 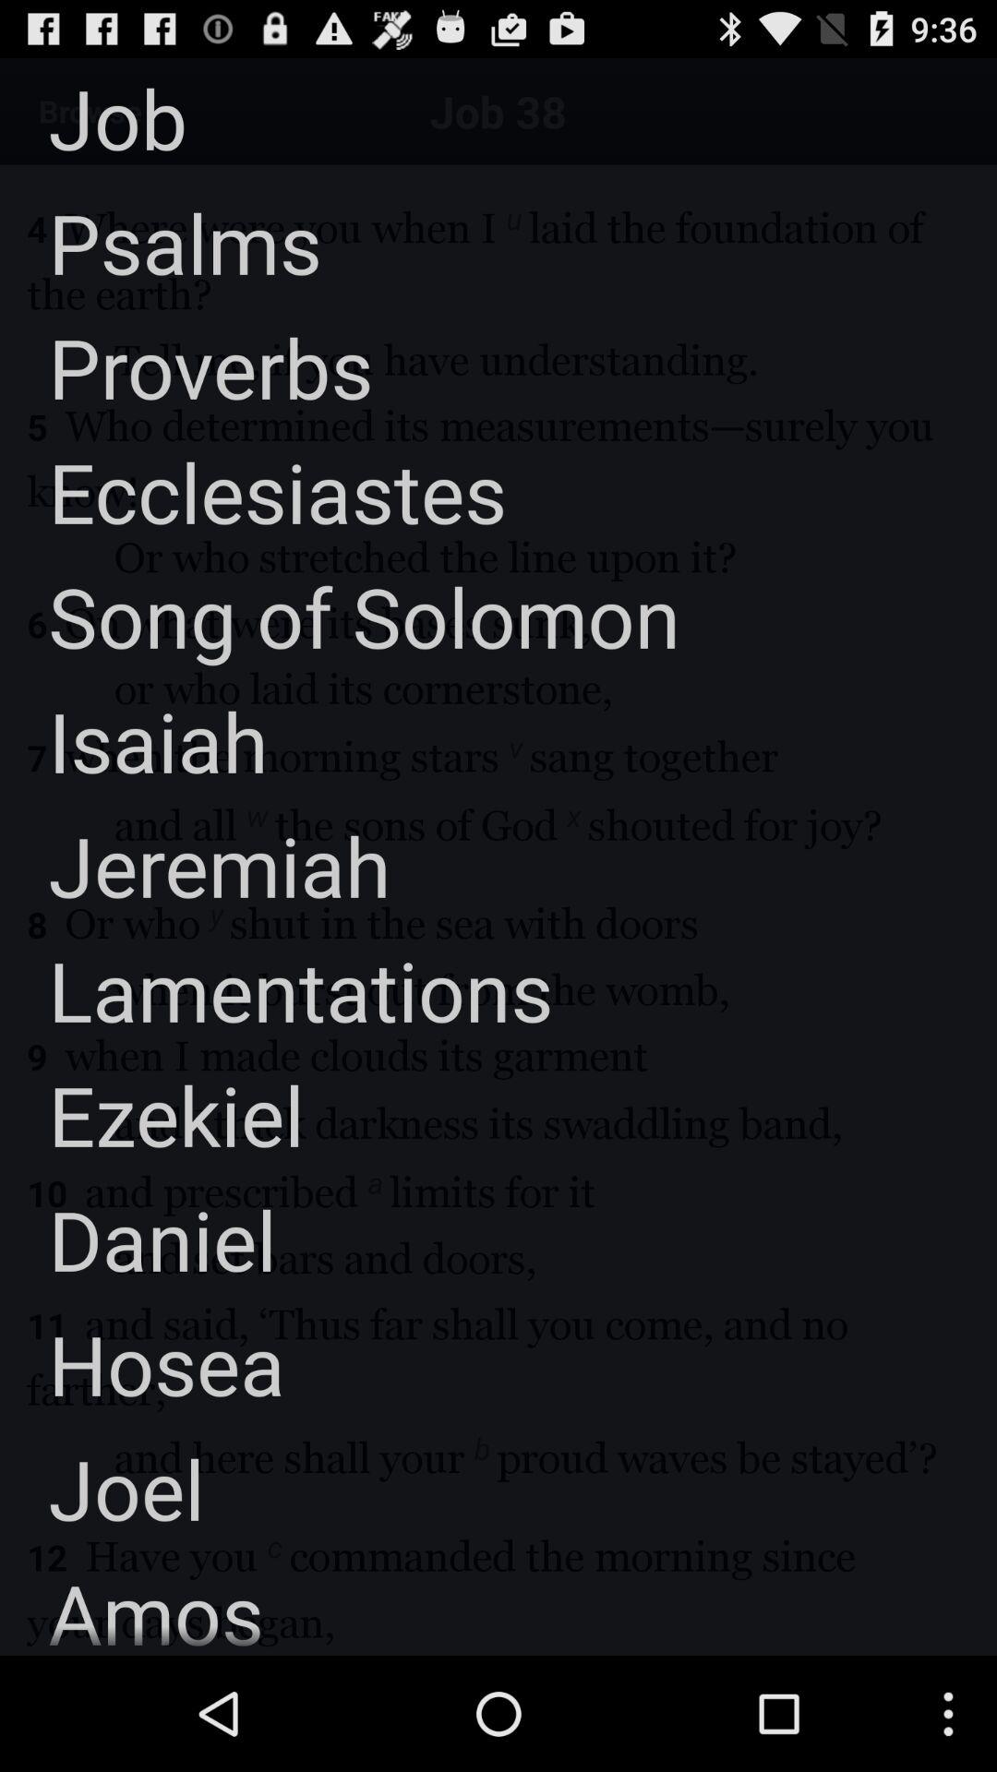 I want to click on launch jeremiah item, so click(x=196, y=866).